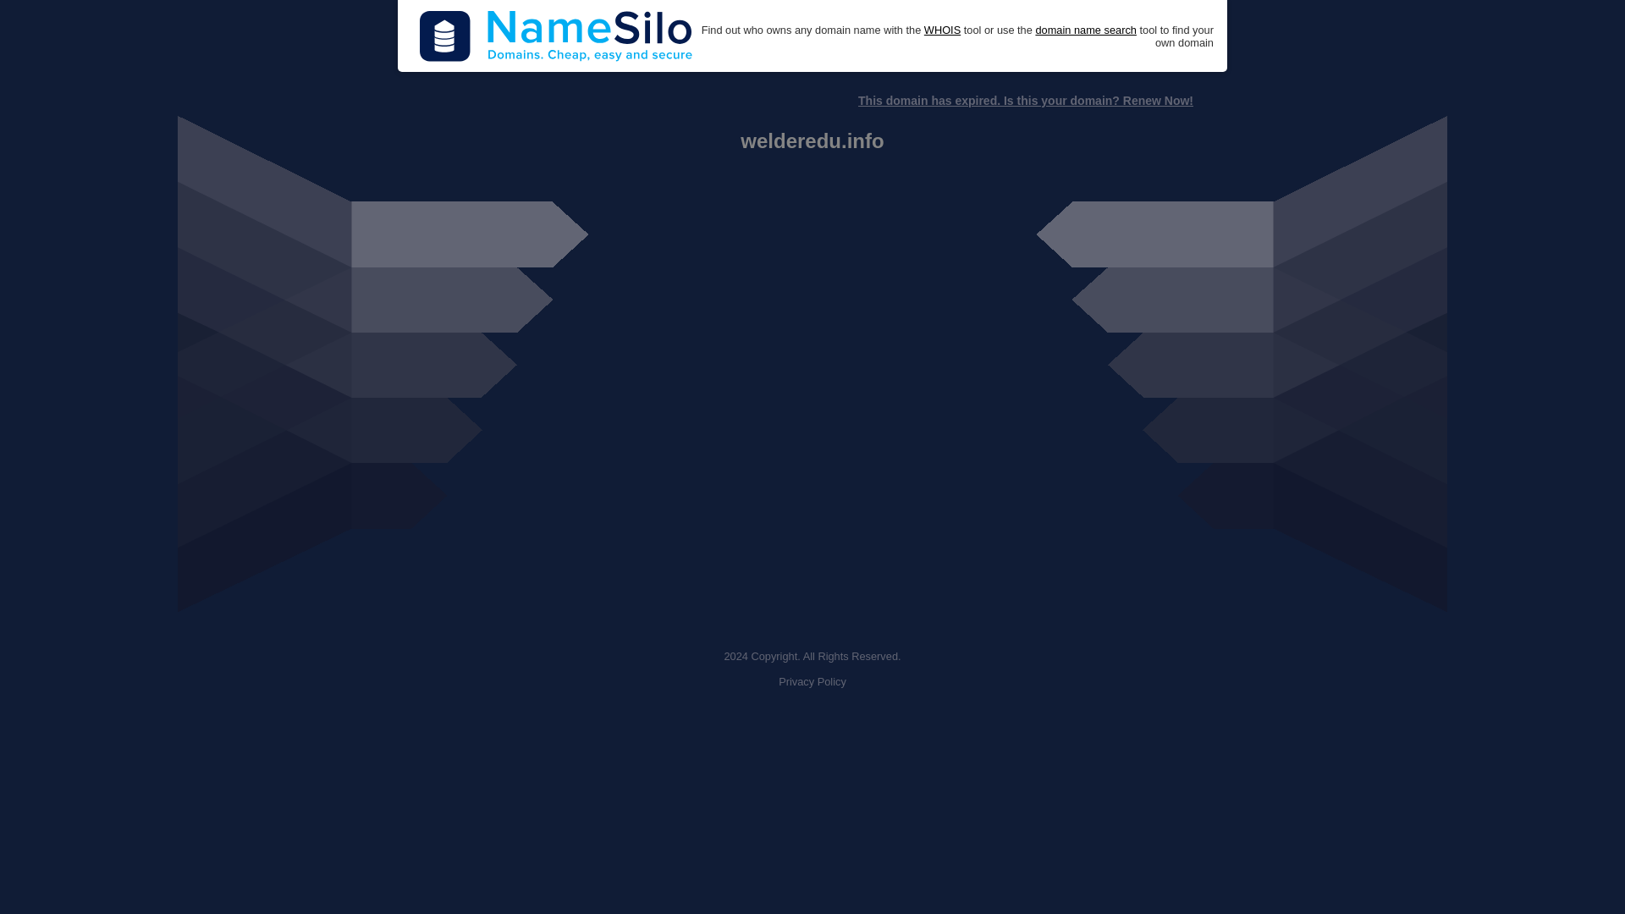 This screenshot has width=1625, height=914. What do you see at coordinates (1025, 101) in the screenshot?
I see `This domain has expired. Is this your domain? Renew Now!` at bounding box center [1025, 101].